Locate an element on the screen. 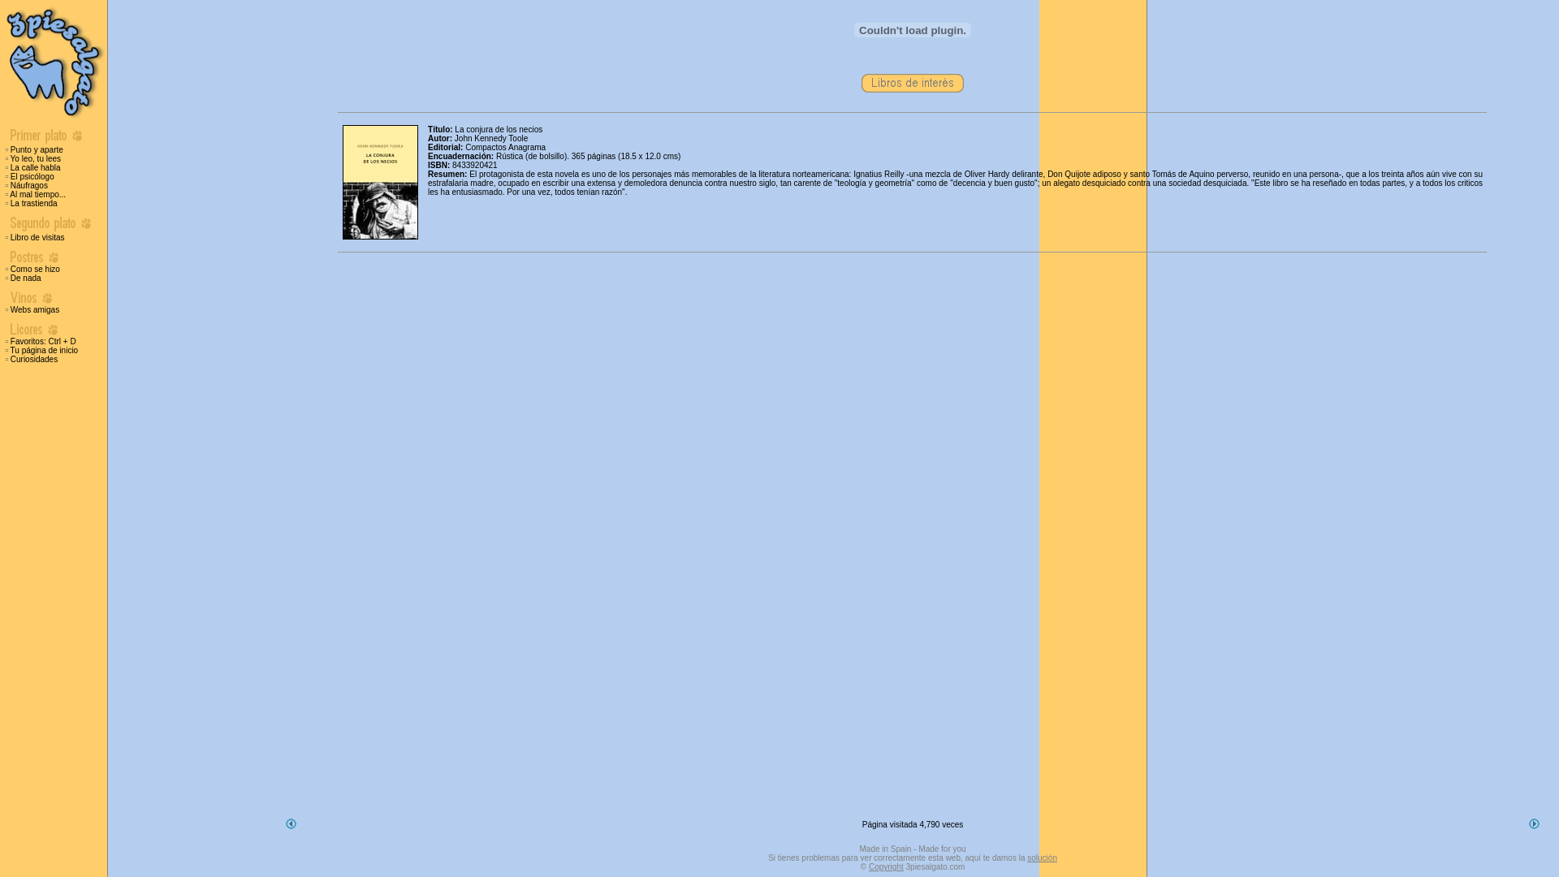 The image size is (1559, 877). Al mal tiempo... is located at coordinates (37, 195).